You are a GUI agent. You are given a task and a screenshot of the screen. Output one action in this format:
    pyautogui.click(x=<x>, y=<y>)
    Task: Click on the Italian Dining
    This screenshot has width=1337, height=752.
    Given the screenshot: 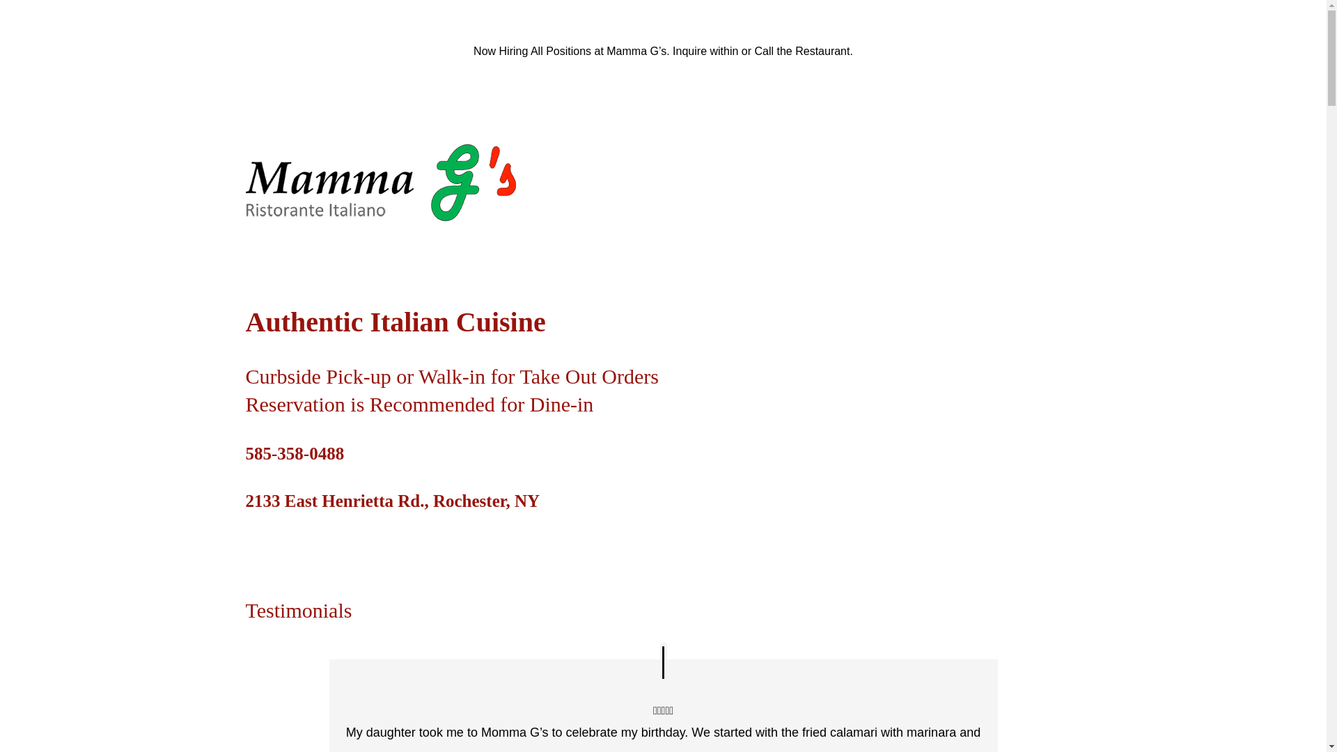 What is the action you would take?
    pyautogui.click(x=635, y=182)
    